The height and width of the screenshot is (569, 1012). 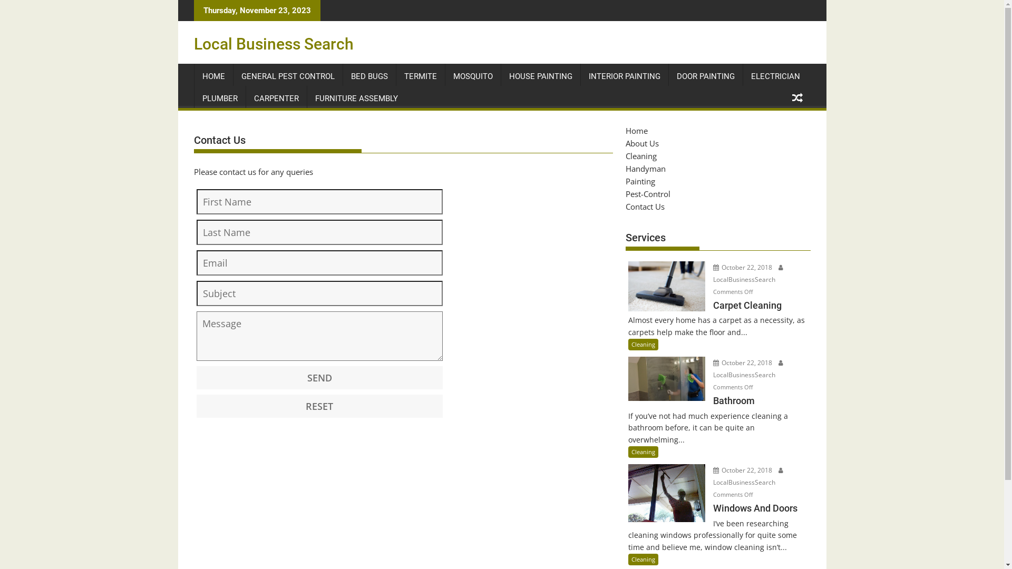 What do you see at coordinates (643, 560) in the screenshot?
I see `Cleaning` at bounding box center [643, 560].